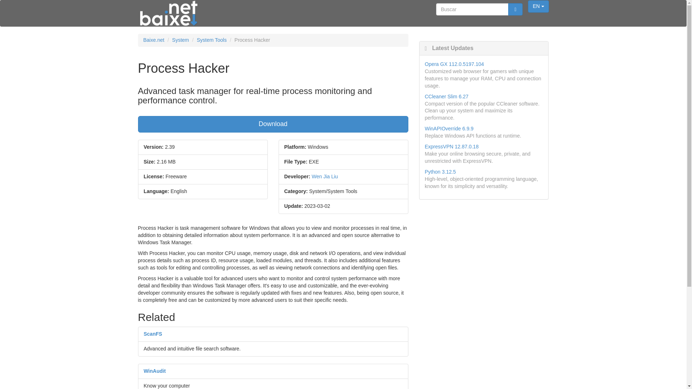 The height and width of the screenshot is (389, 692). Describe the element at coordinates (273, 124) in the screenshot. I see `Download` at that location.